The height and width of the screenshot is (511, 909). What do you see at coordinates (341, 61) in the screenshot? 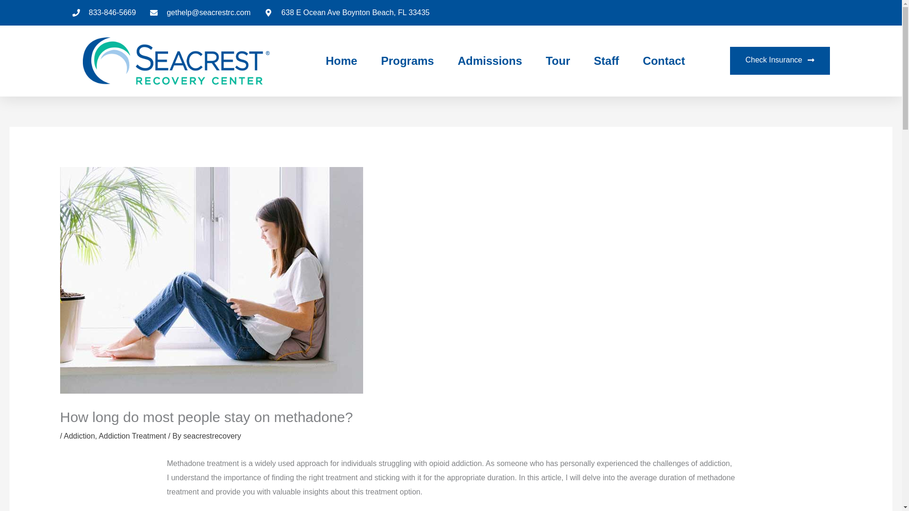
I see `Home` at bounding box center [341, 61].